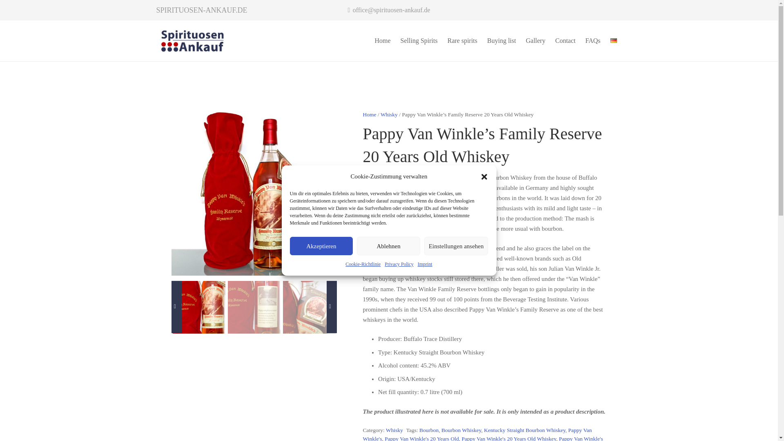 This screenshot has width=784, height=441. Describe the element at coordinates (425, 264) in the screenshot. I see `Imprint` at that location.